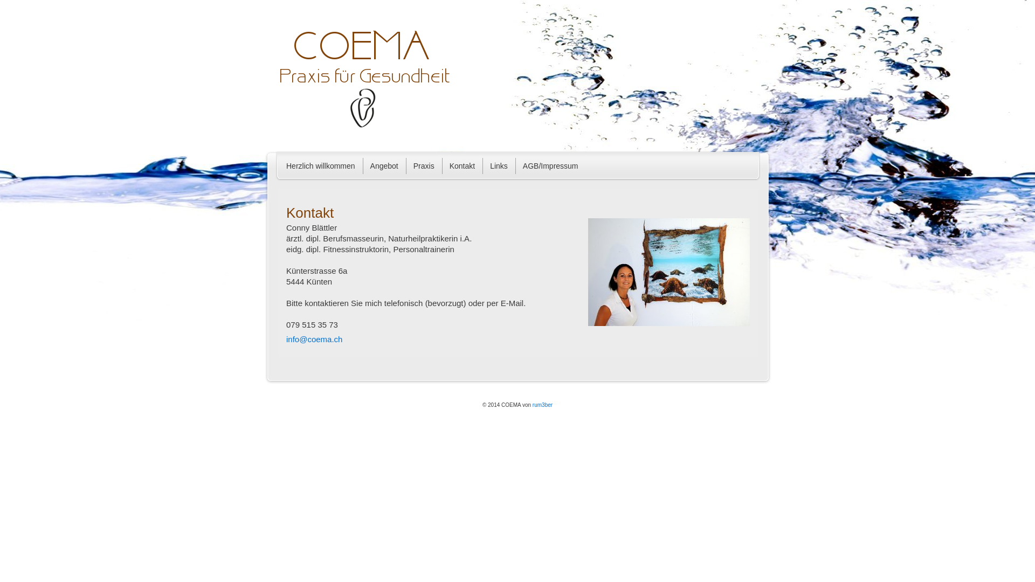  What do you see at coordinates (542, 404) in the screenshot?
I see `rum3ber` at bounding box center [542, 404].